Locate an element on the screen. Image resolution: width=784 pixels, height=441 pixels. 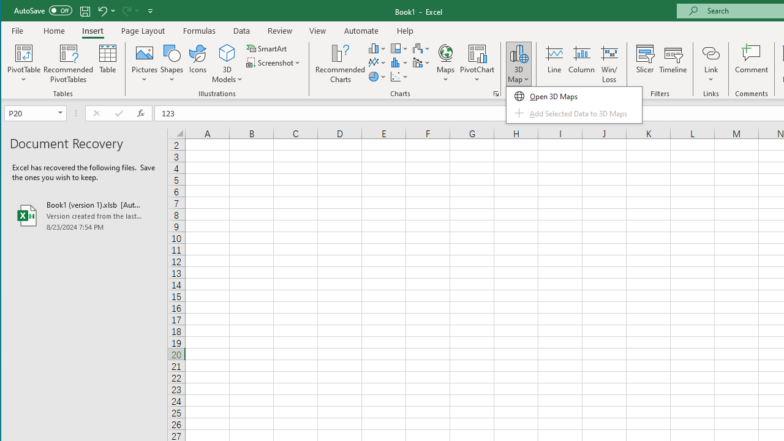
Pictures is located at coordinates (145, 64).